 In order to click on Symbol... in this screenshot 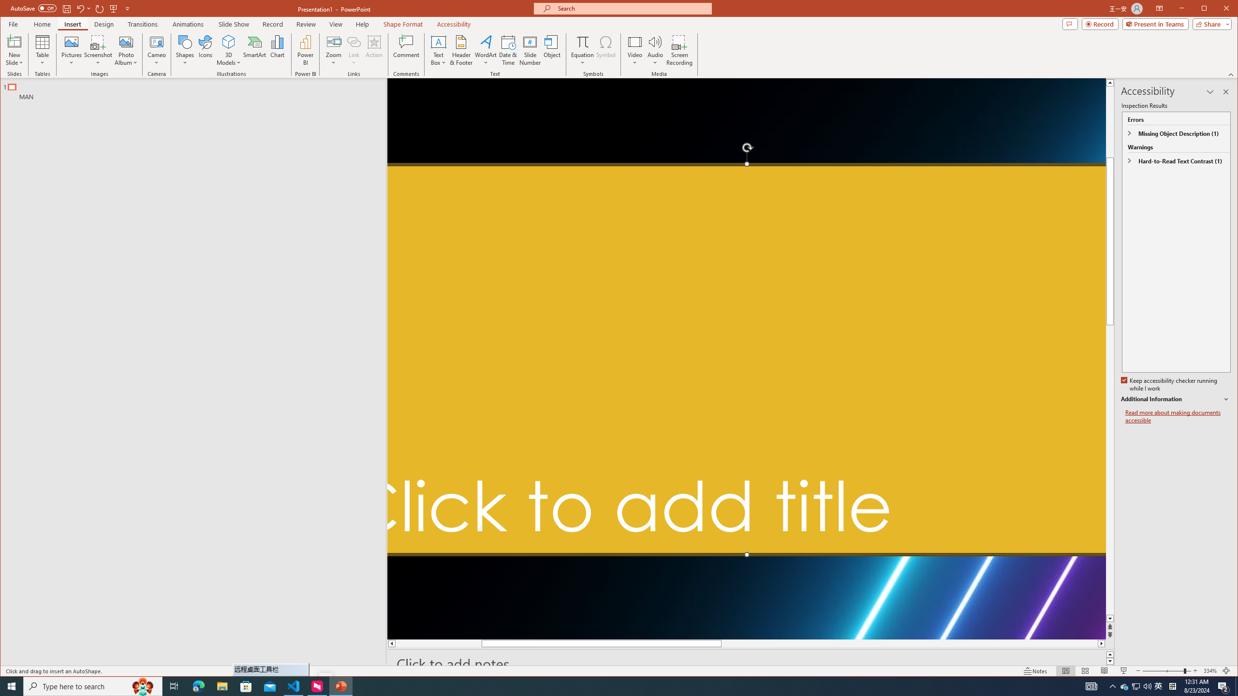, I will do `click(605, 50)`.